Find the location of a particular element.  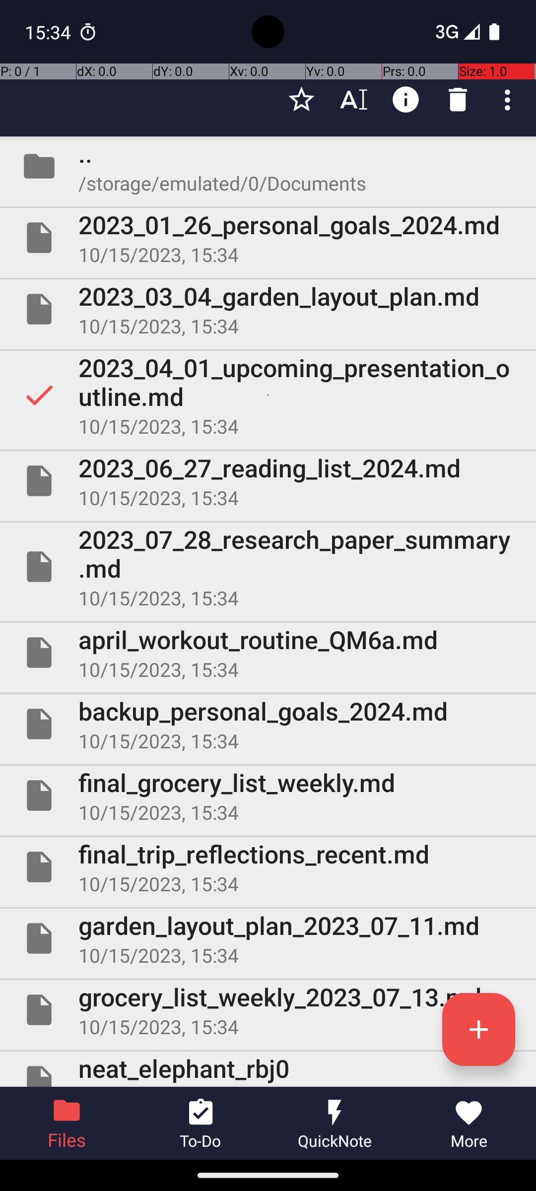

File neat_elephant_rbj0  is located at coordinates (268, 1069).